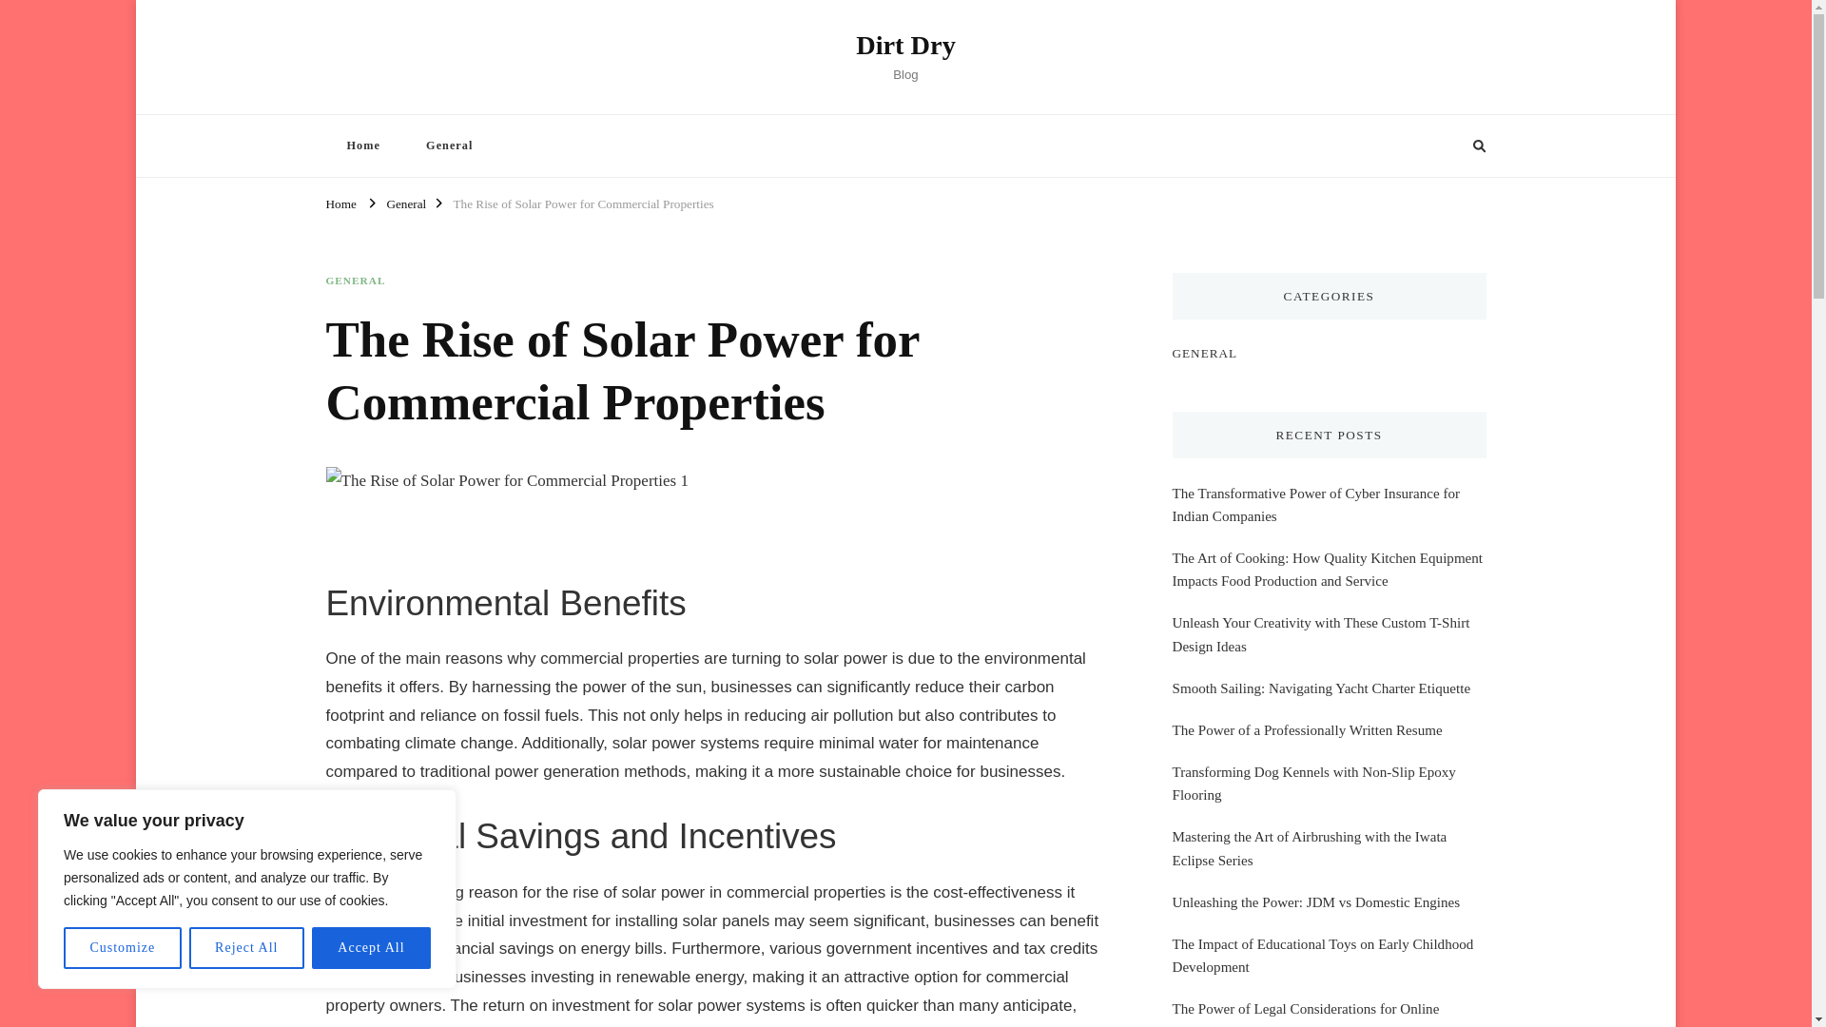 The image size is (1826, 1027). I want to click on GENERAL, so click(355, 281).